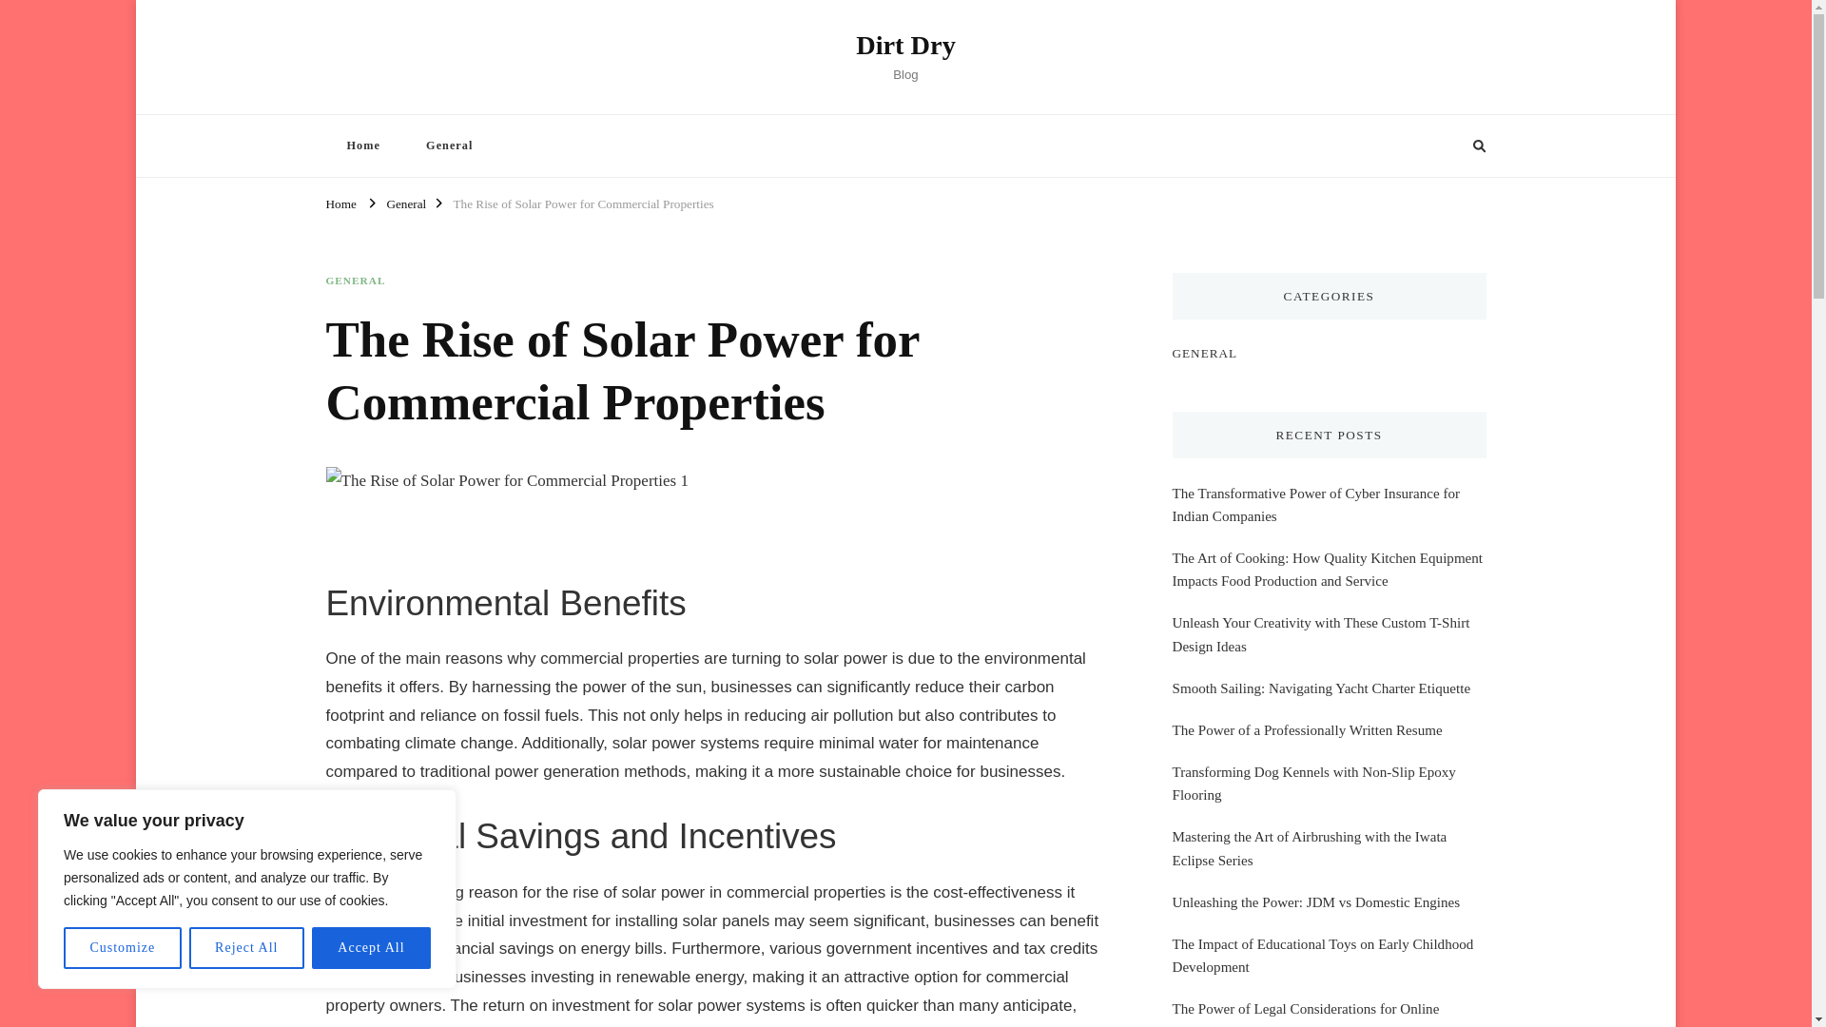 The image size is (1826, 1027). I want to click on GENERAL, so click(355, 281).